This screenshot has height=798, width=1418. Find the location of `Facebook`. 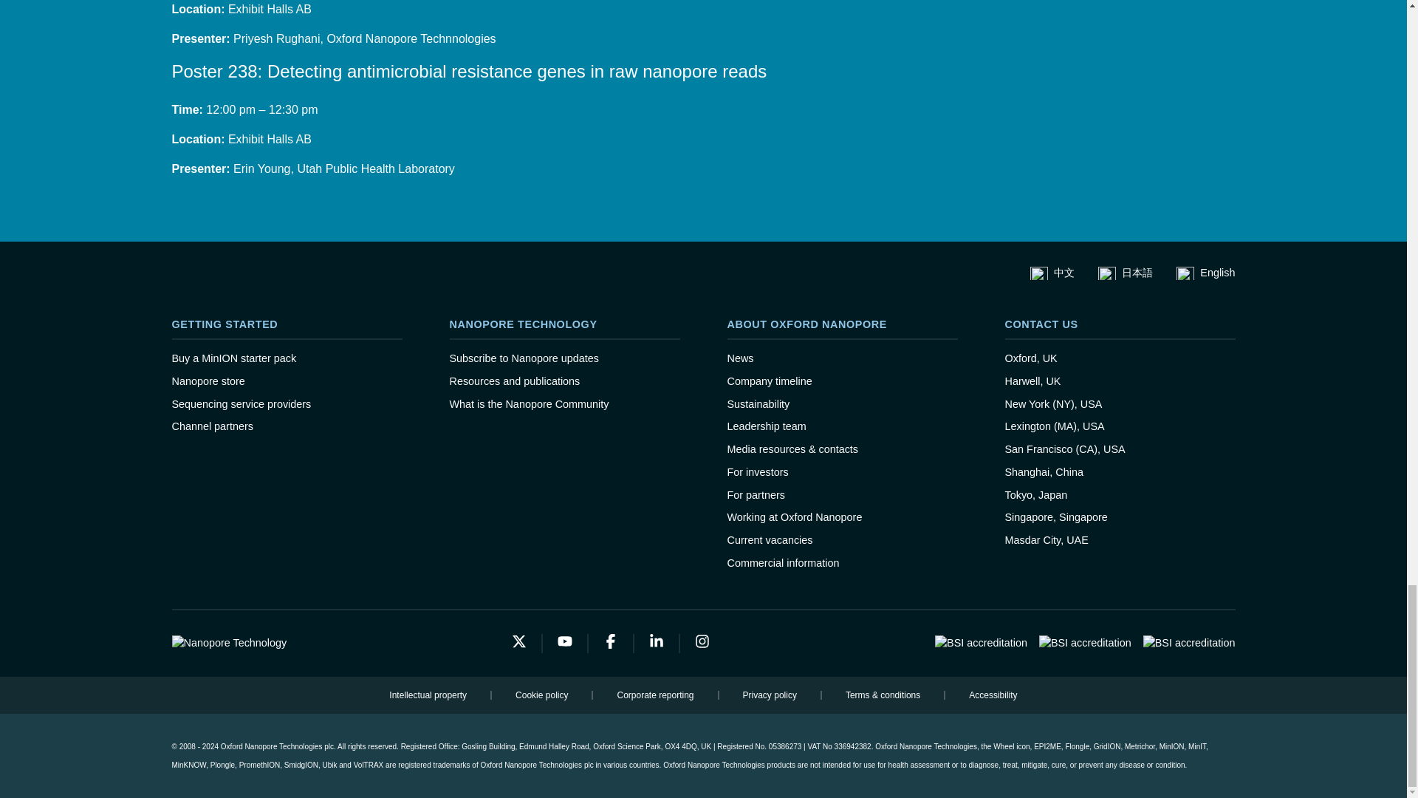

Facebook is located at coordinates (611, 643).